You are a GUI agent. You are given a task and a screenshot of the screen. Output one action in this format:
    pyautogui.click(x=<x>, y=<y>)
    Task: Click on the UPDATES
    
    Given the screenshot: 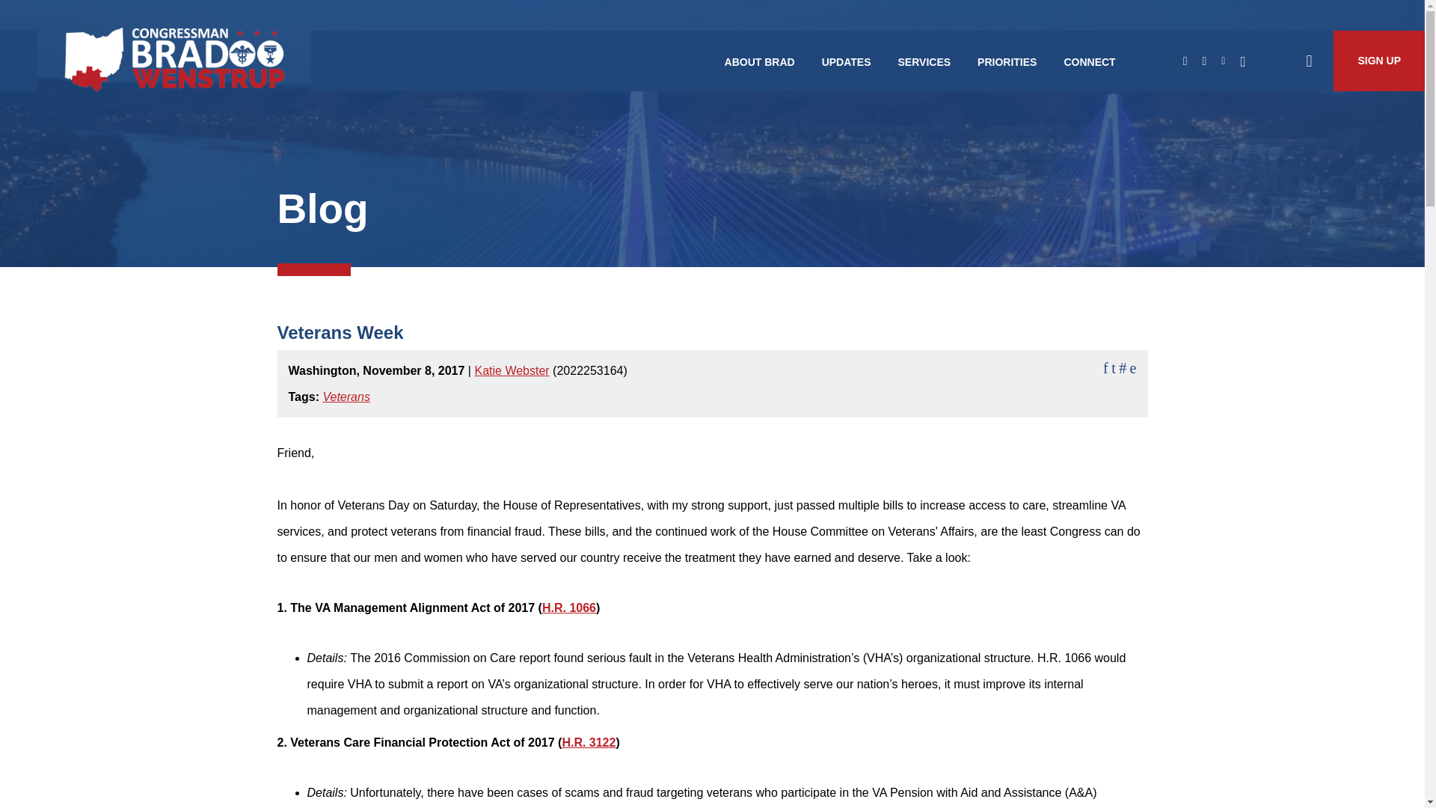 What is the action you would take?
    pyautogui.click(x=847, y=61)
    